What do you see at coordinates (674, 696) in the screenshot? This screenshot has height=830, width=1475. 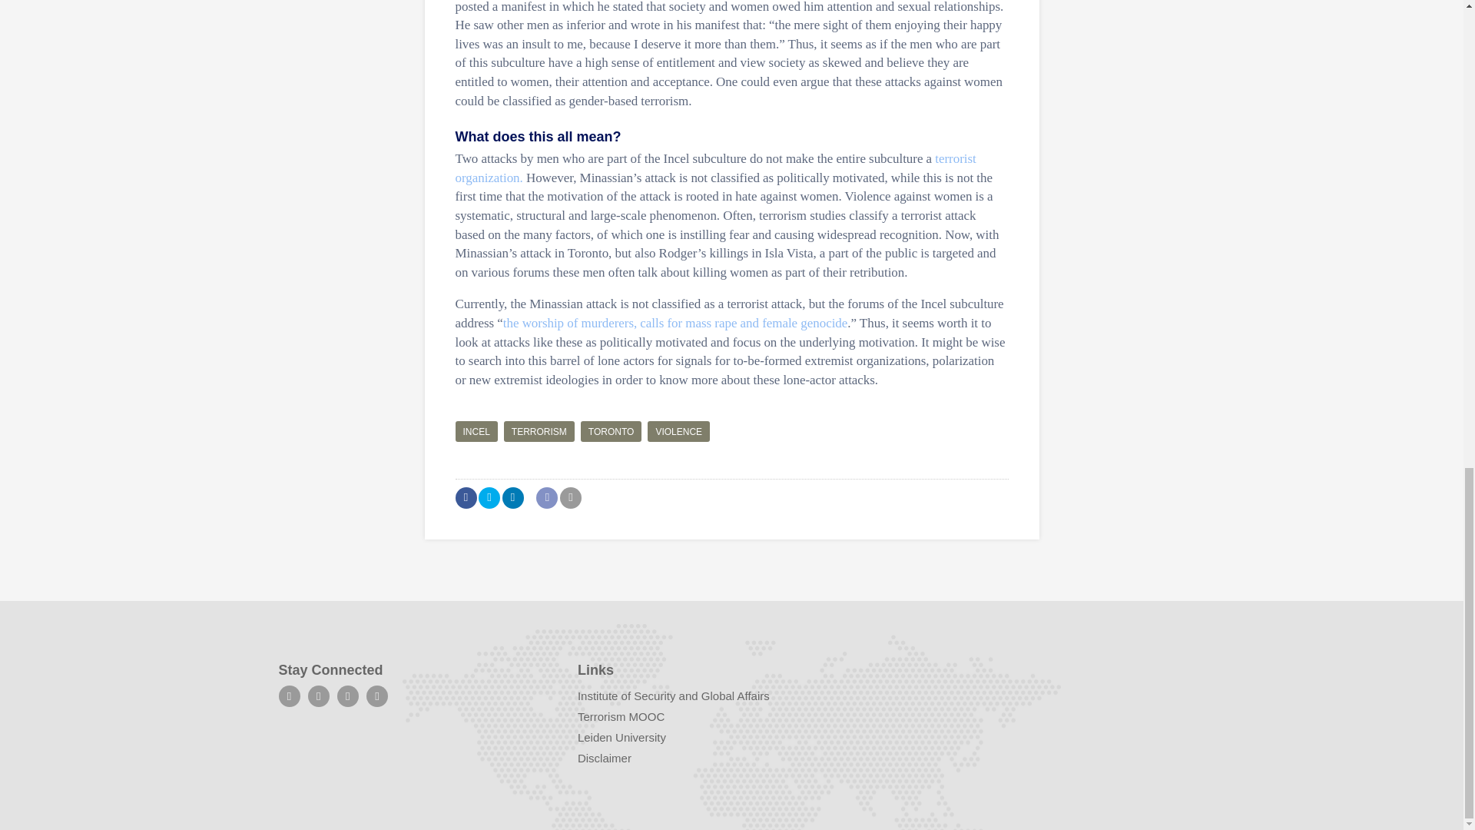 I see `Institute of Security and Global Affairs` at bounding box center [674, 696].